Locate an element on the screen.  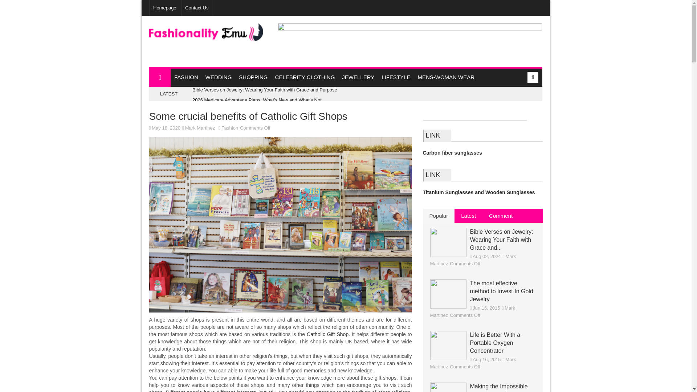
WEDDING is located at coordinates (219, 78).